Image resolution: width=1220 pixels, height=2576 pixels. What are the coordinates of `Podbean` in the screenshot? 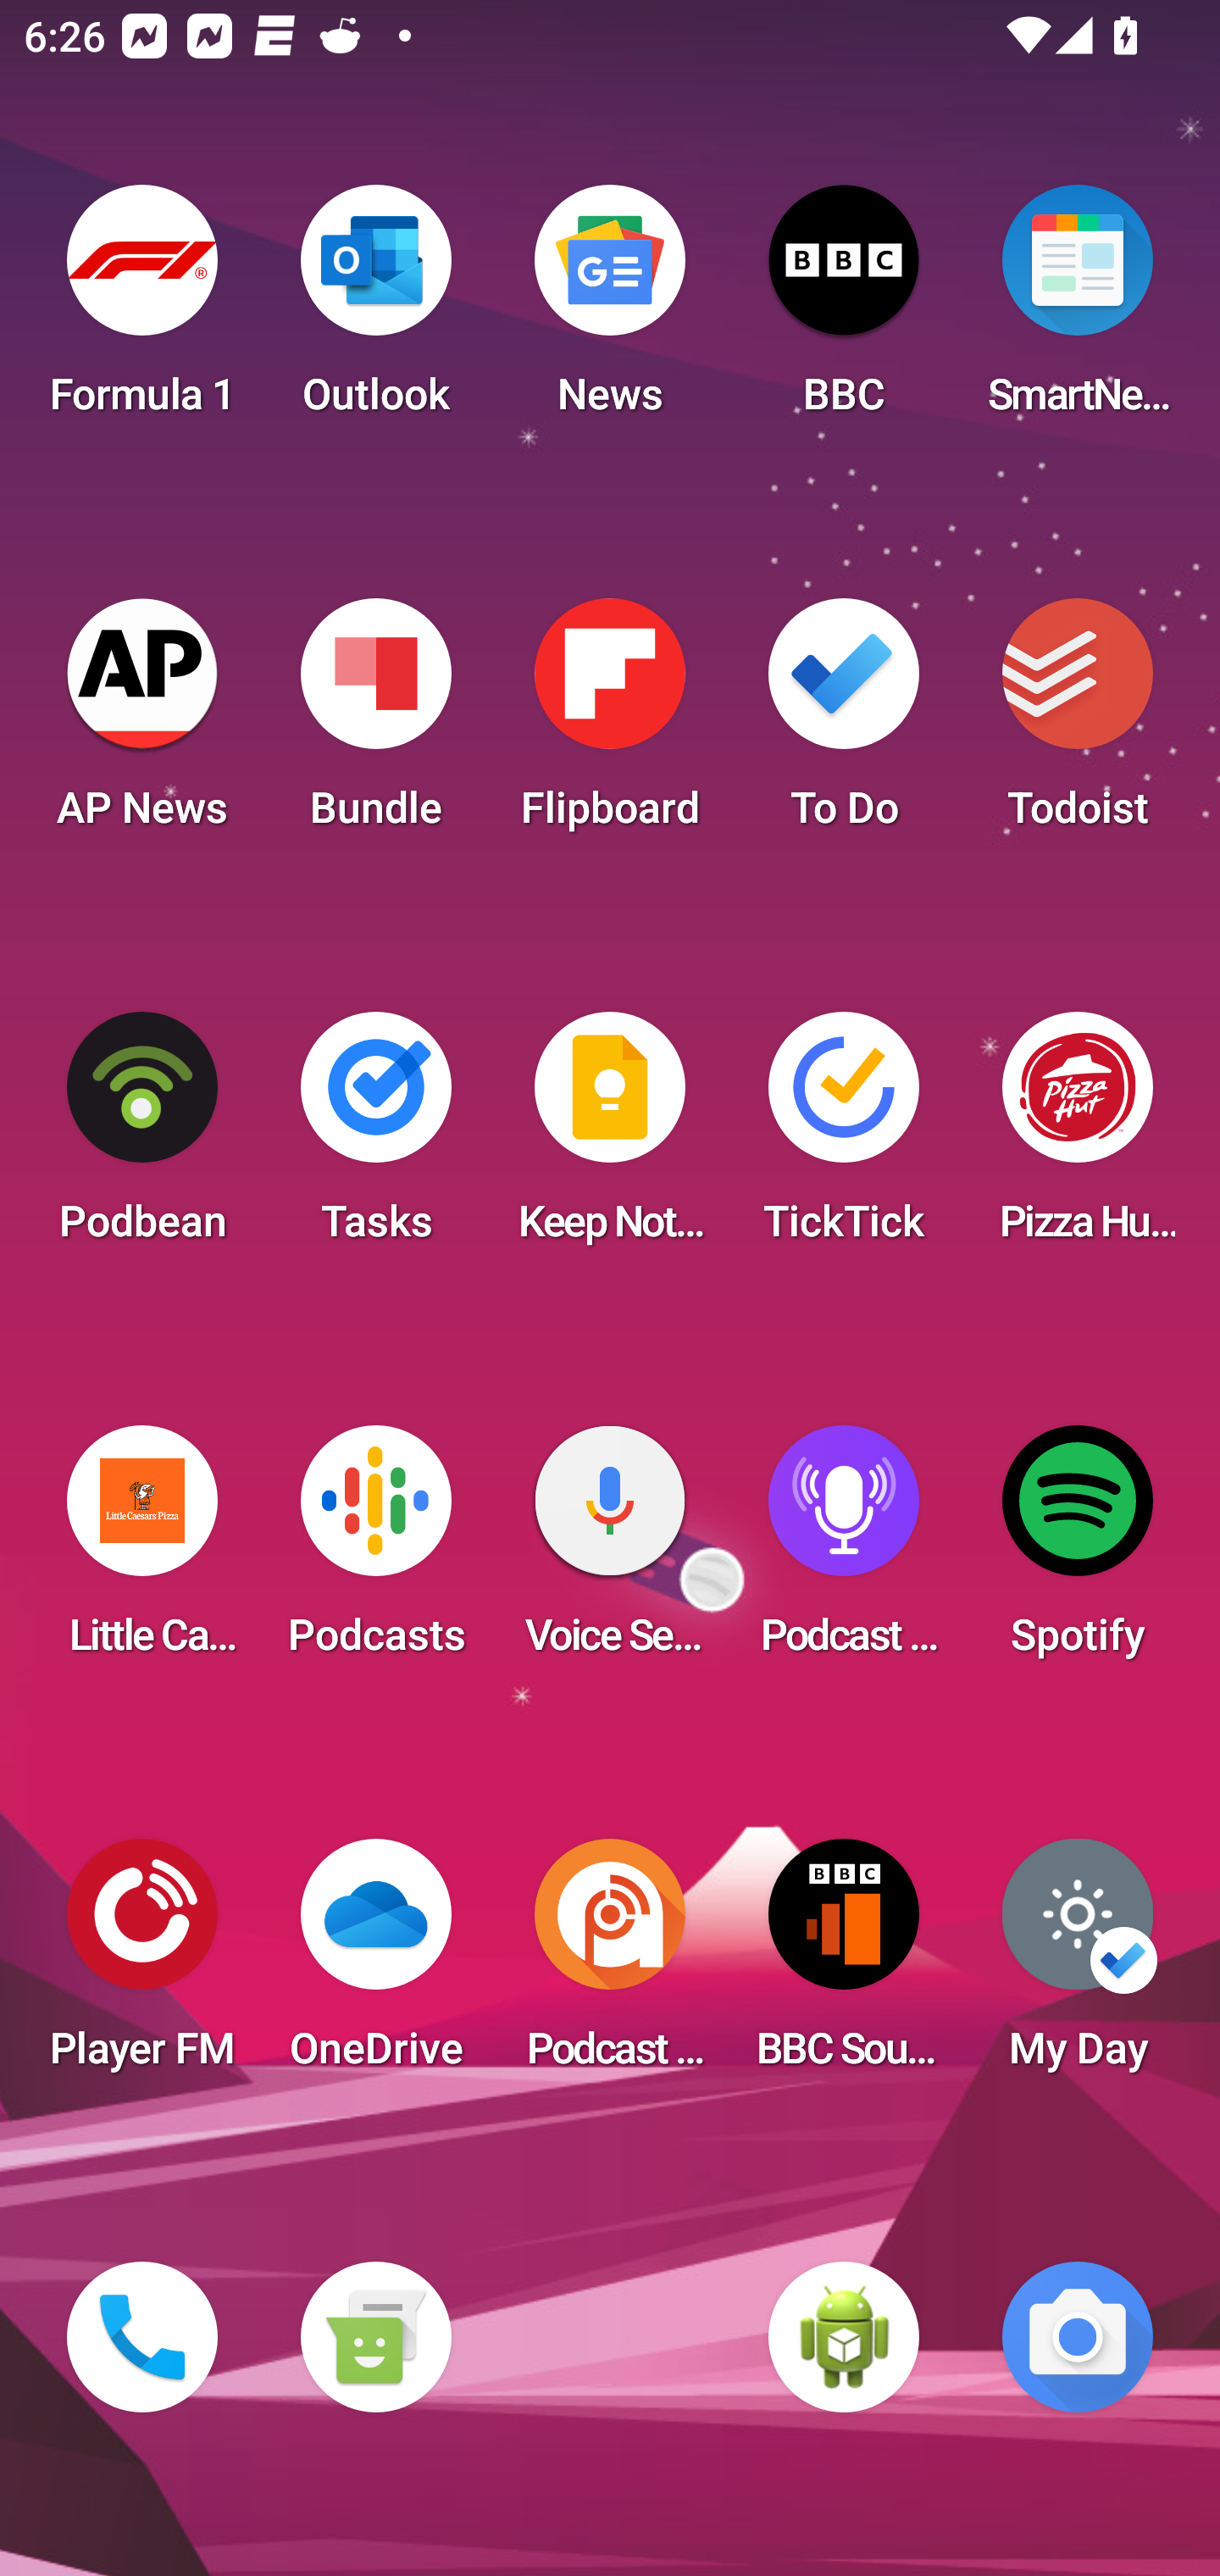 It's located at (142, 1137).